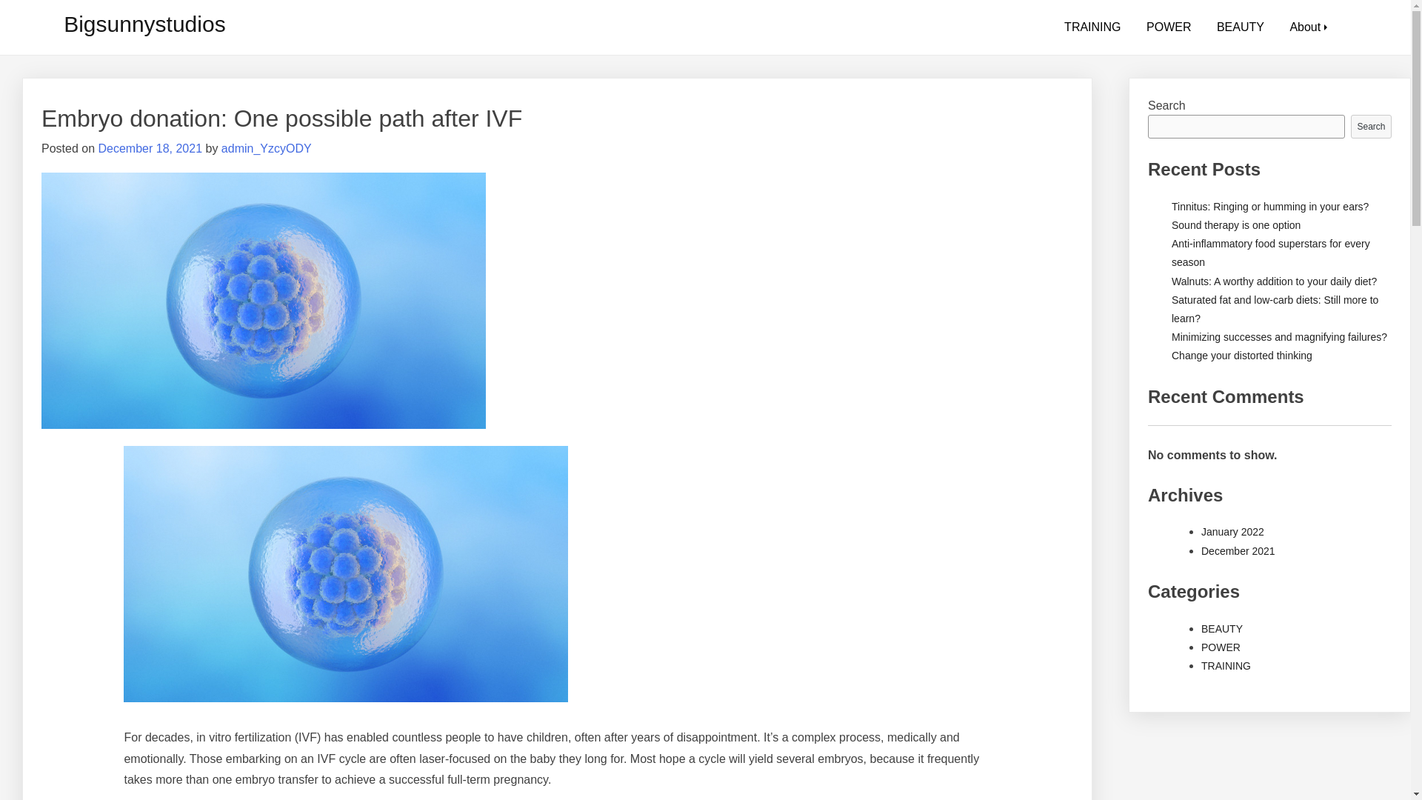 The width and height of the screenshot is (1422, 800). What do you see at coordinates (1305, 27) in the screenshot?
I see `About` at bounding box center [1305, 27].